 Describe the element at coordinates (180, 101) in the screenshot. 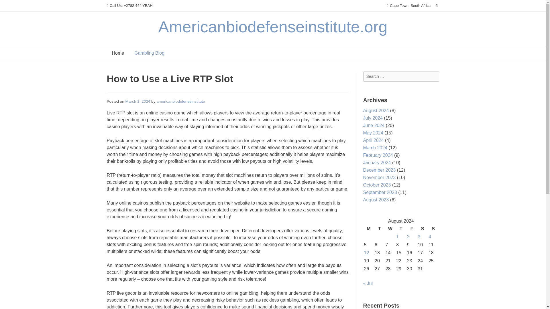

I see `americanbiodefenseinstitute` at that location.